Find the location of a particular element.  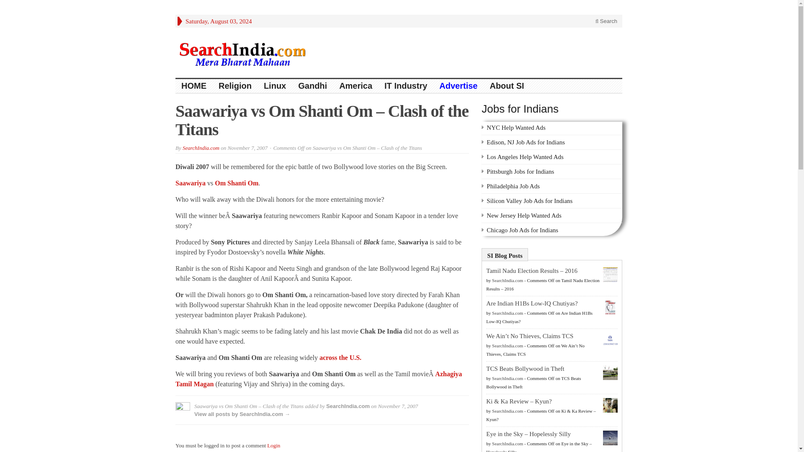

Posts by SearchIndia.com is located at coordinates (508, 313).